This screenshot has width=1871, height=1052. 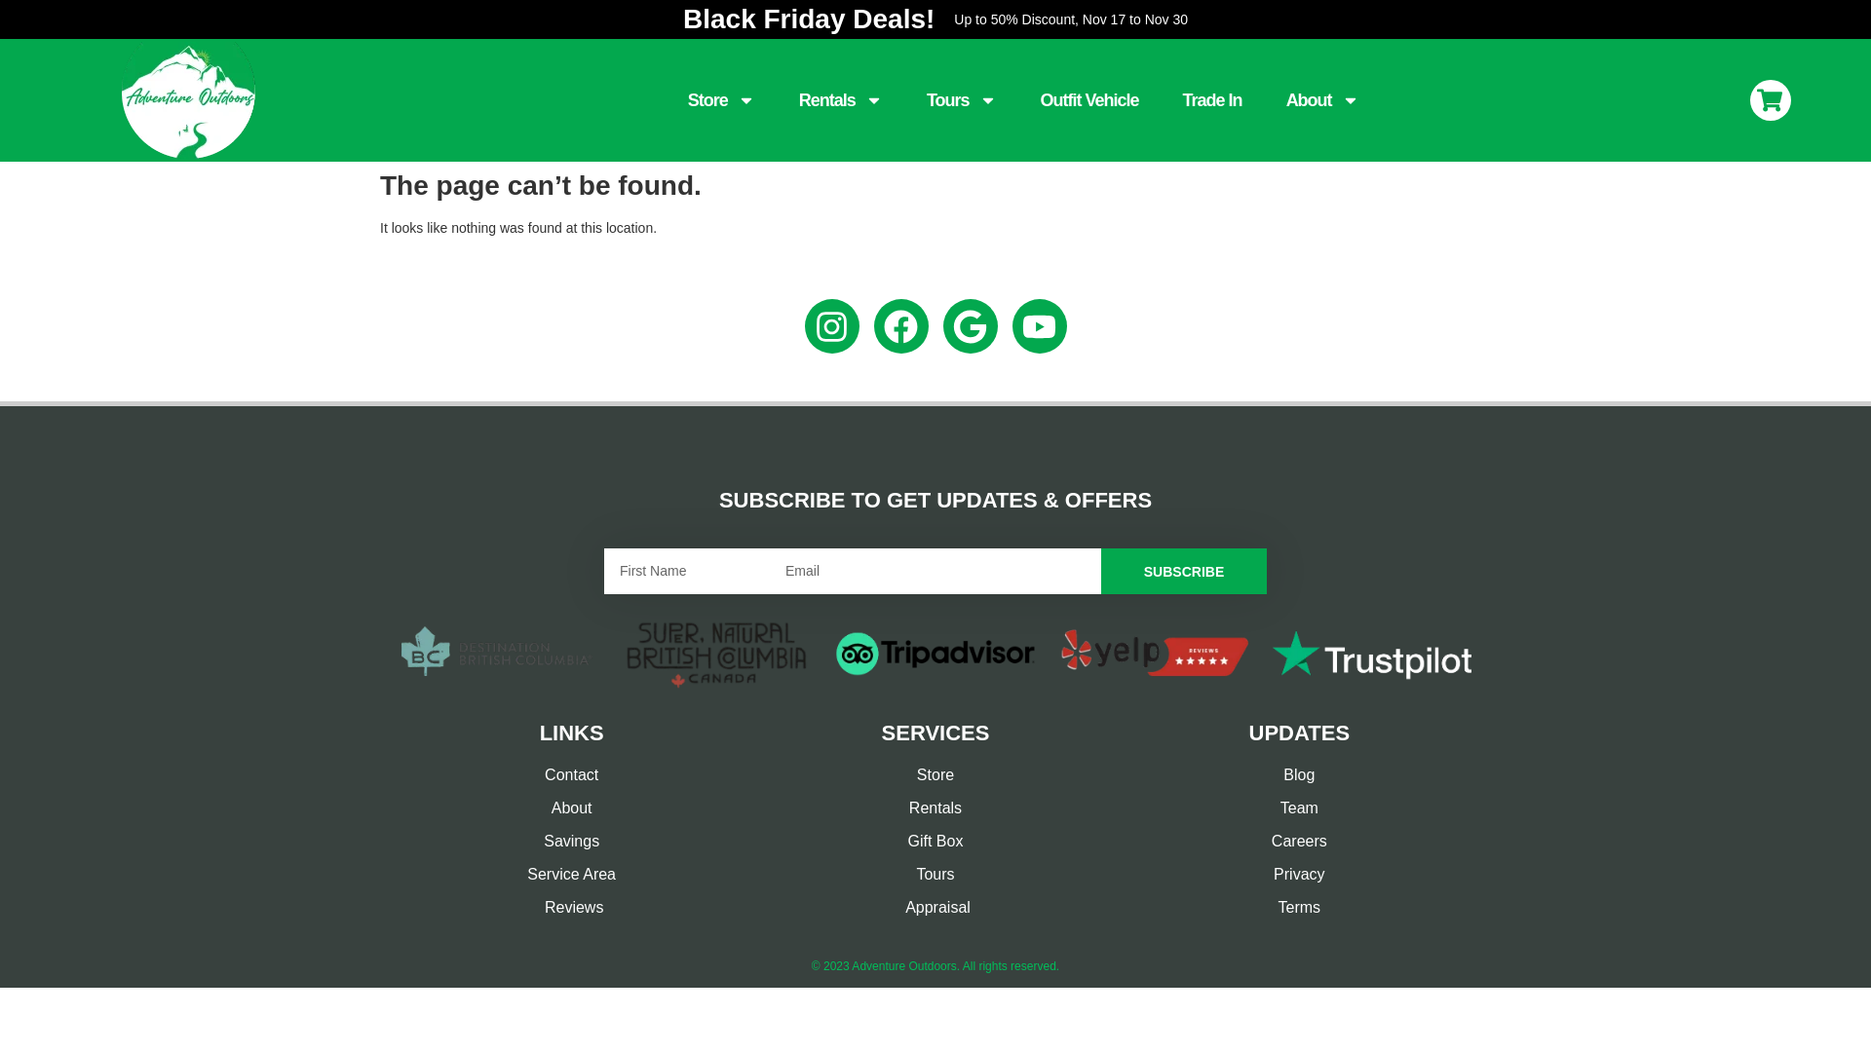 I want to click on Reviews, so click(x=571, y=908).